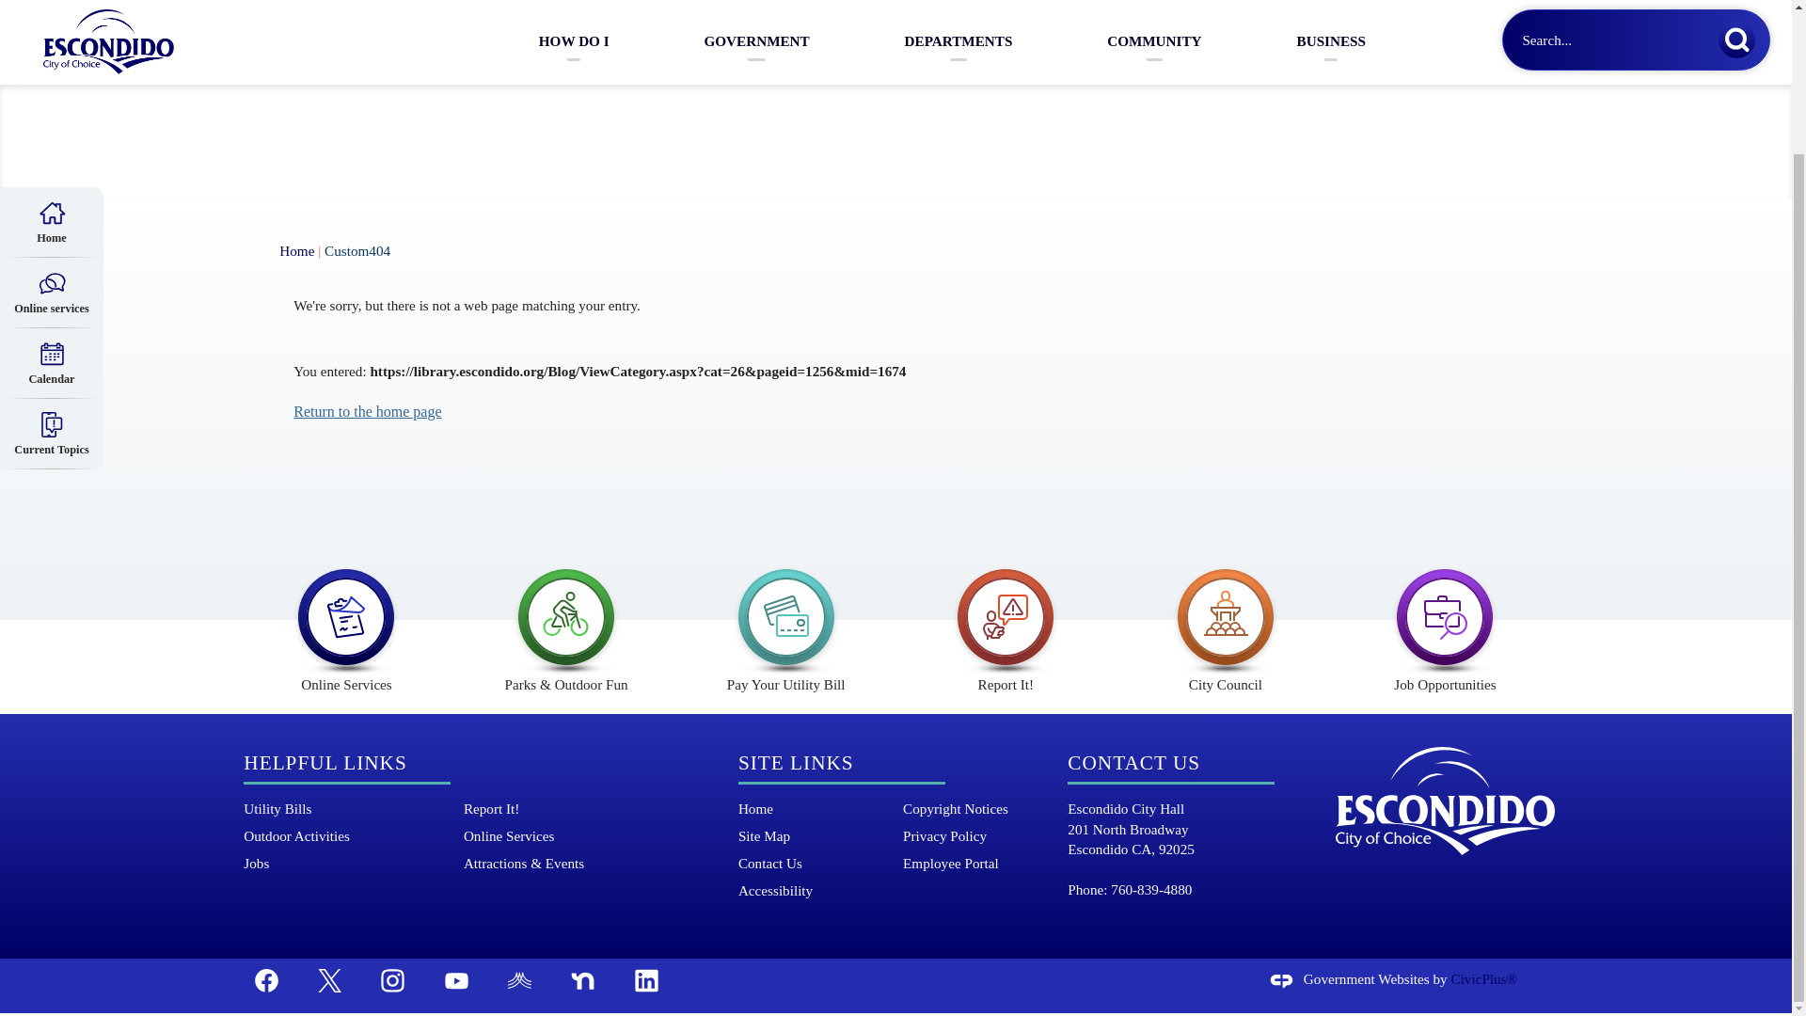 This screenshot has height=1016, width=1806. I want to click on Return to the home page, so click(367, 411).